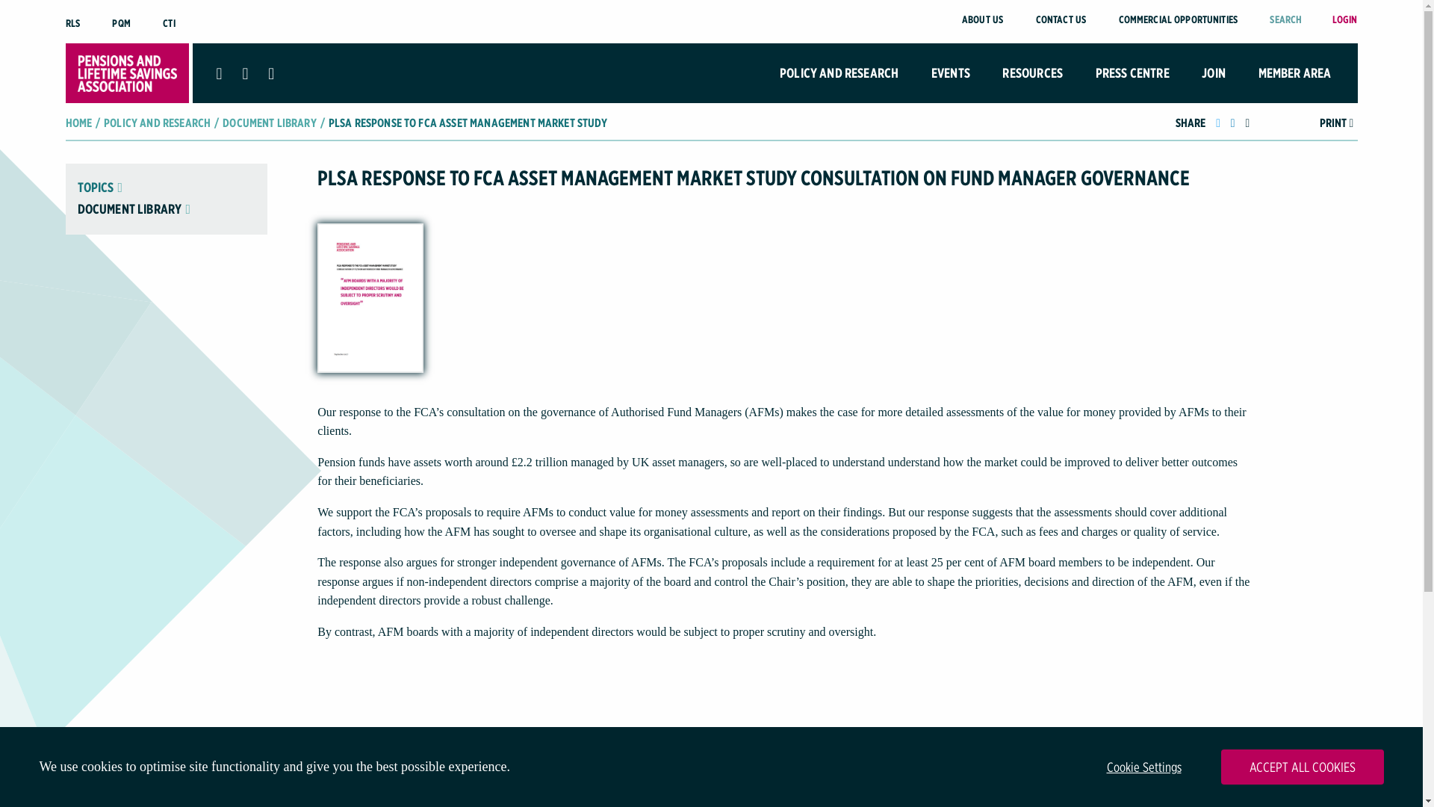 The image size is (1434, 807). Describe the element at coordinates (1301, 767) in the screenshot. I see `ACCEPT ALL COOKIES` at that location.